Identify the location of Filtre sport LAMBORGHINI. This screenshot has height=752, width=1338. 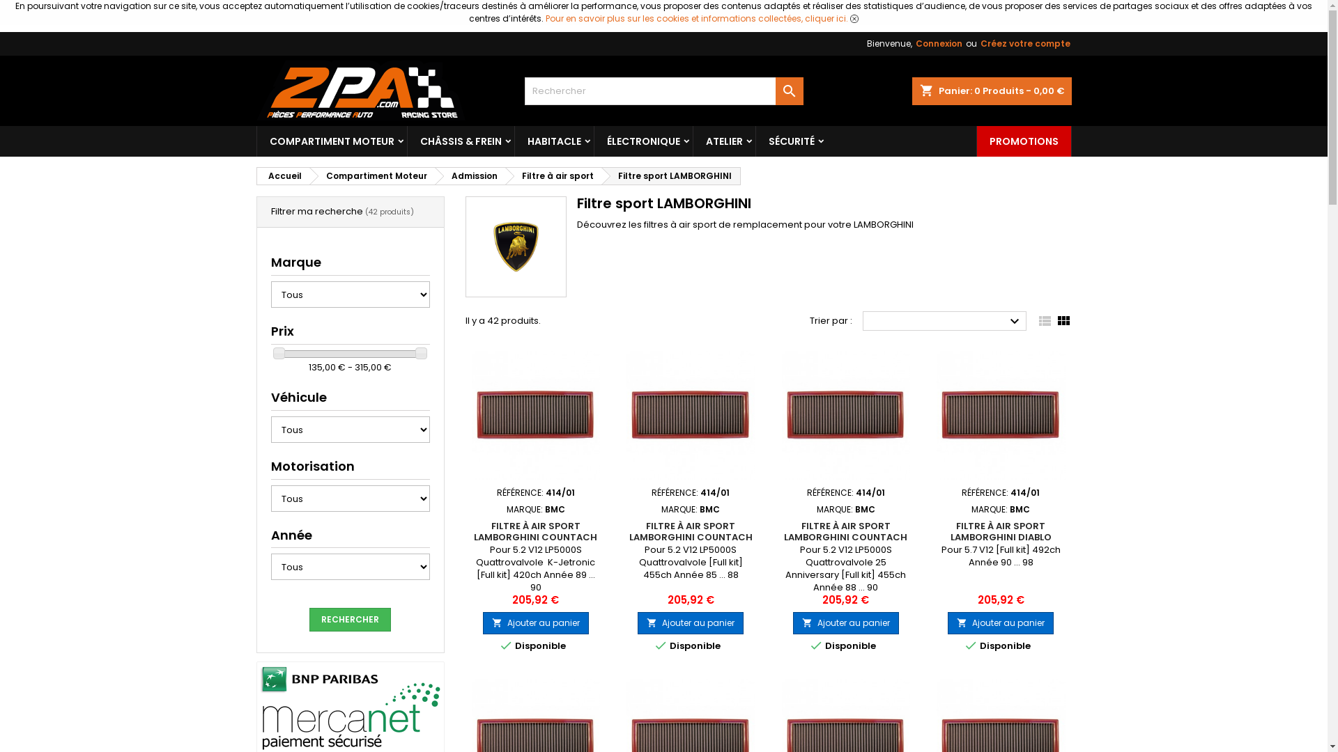
(670, 176).